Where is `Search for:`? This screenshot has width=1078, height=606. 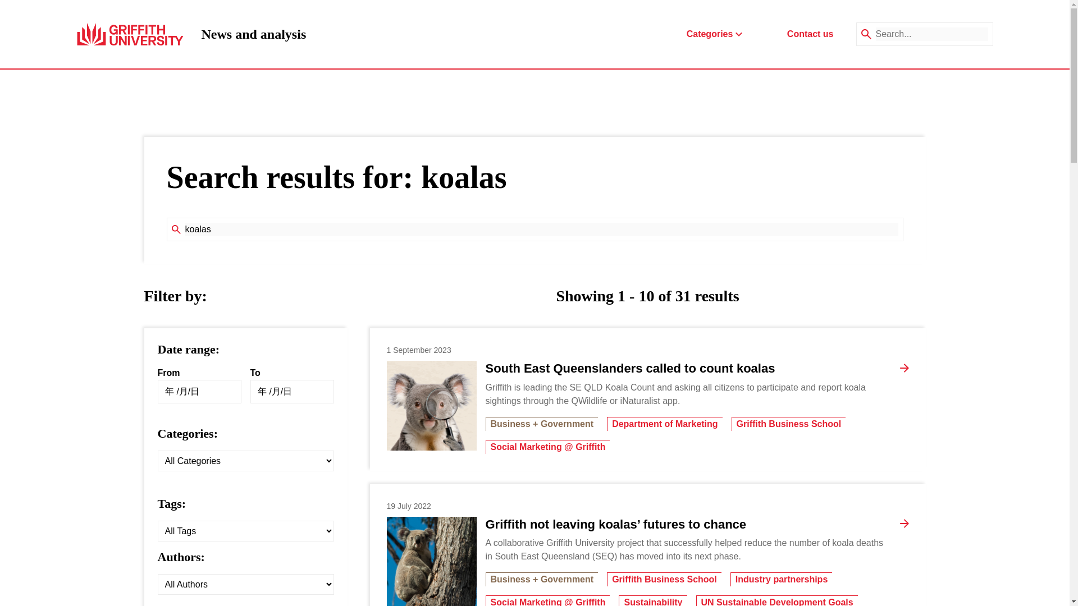
Search for: is located at coordinates (541, 229).